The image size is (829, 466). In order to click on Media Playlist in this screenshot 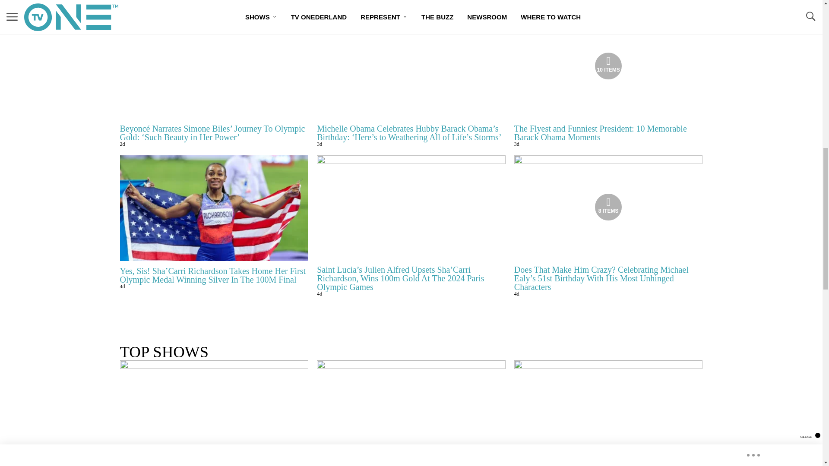, I will do `click(608, 207)`.